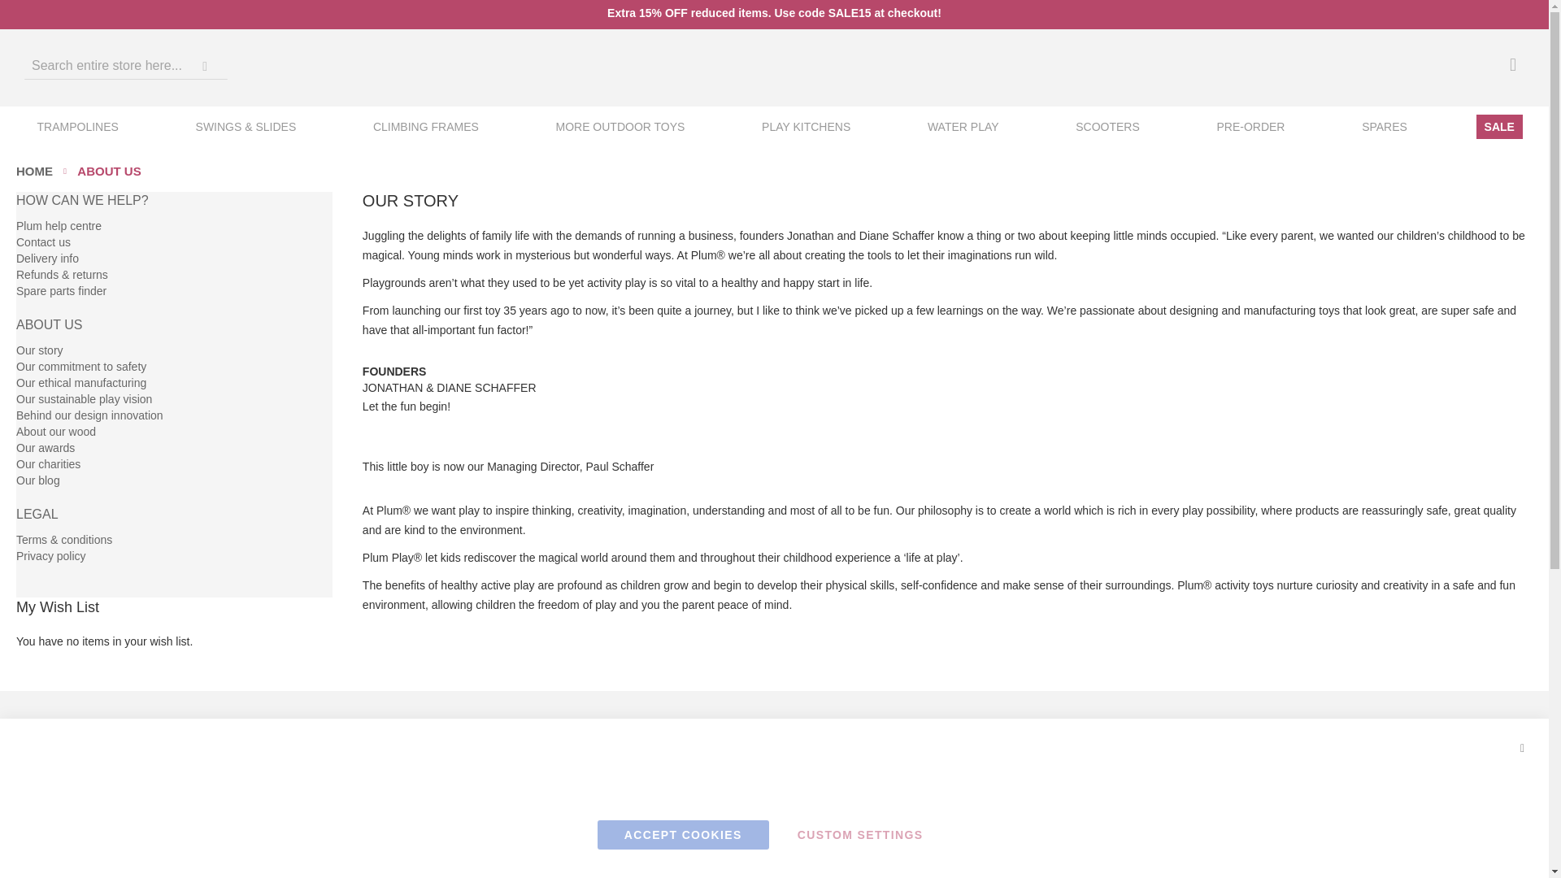 Image resolution: width=1561 pixels, height=878 pixels. What do you see at coordinates (620, 127) in the screenshot?
I see `MORE OUTDOOR TOYS` at bounding box center [620, 127].